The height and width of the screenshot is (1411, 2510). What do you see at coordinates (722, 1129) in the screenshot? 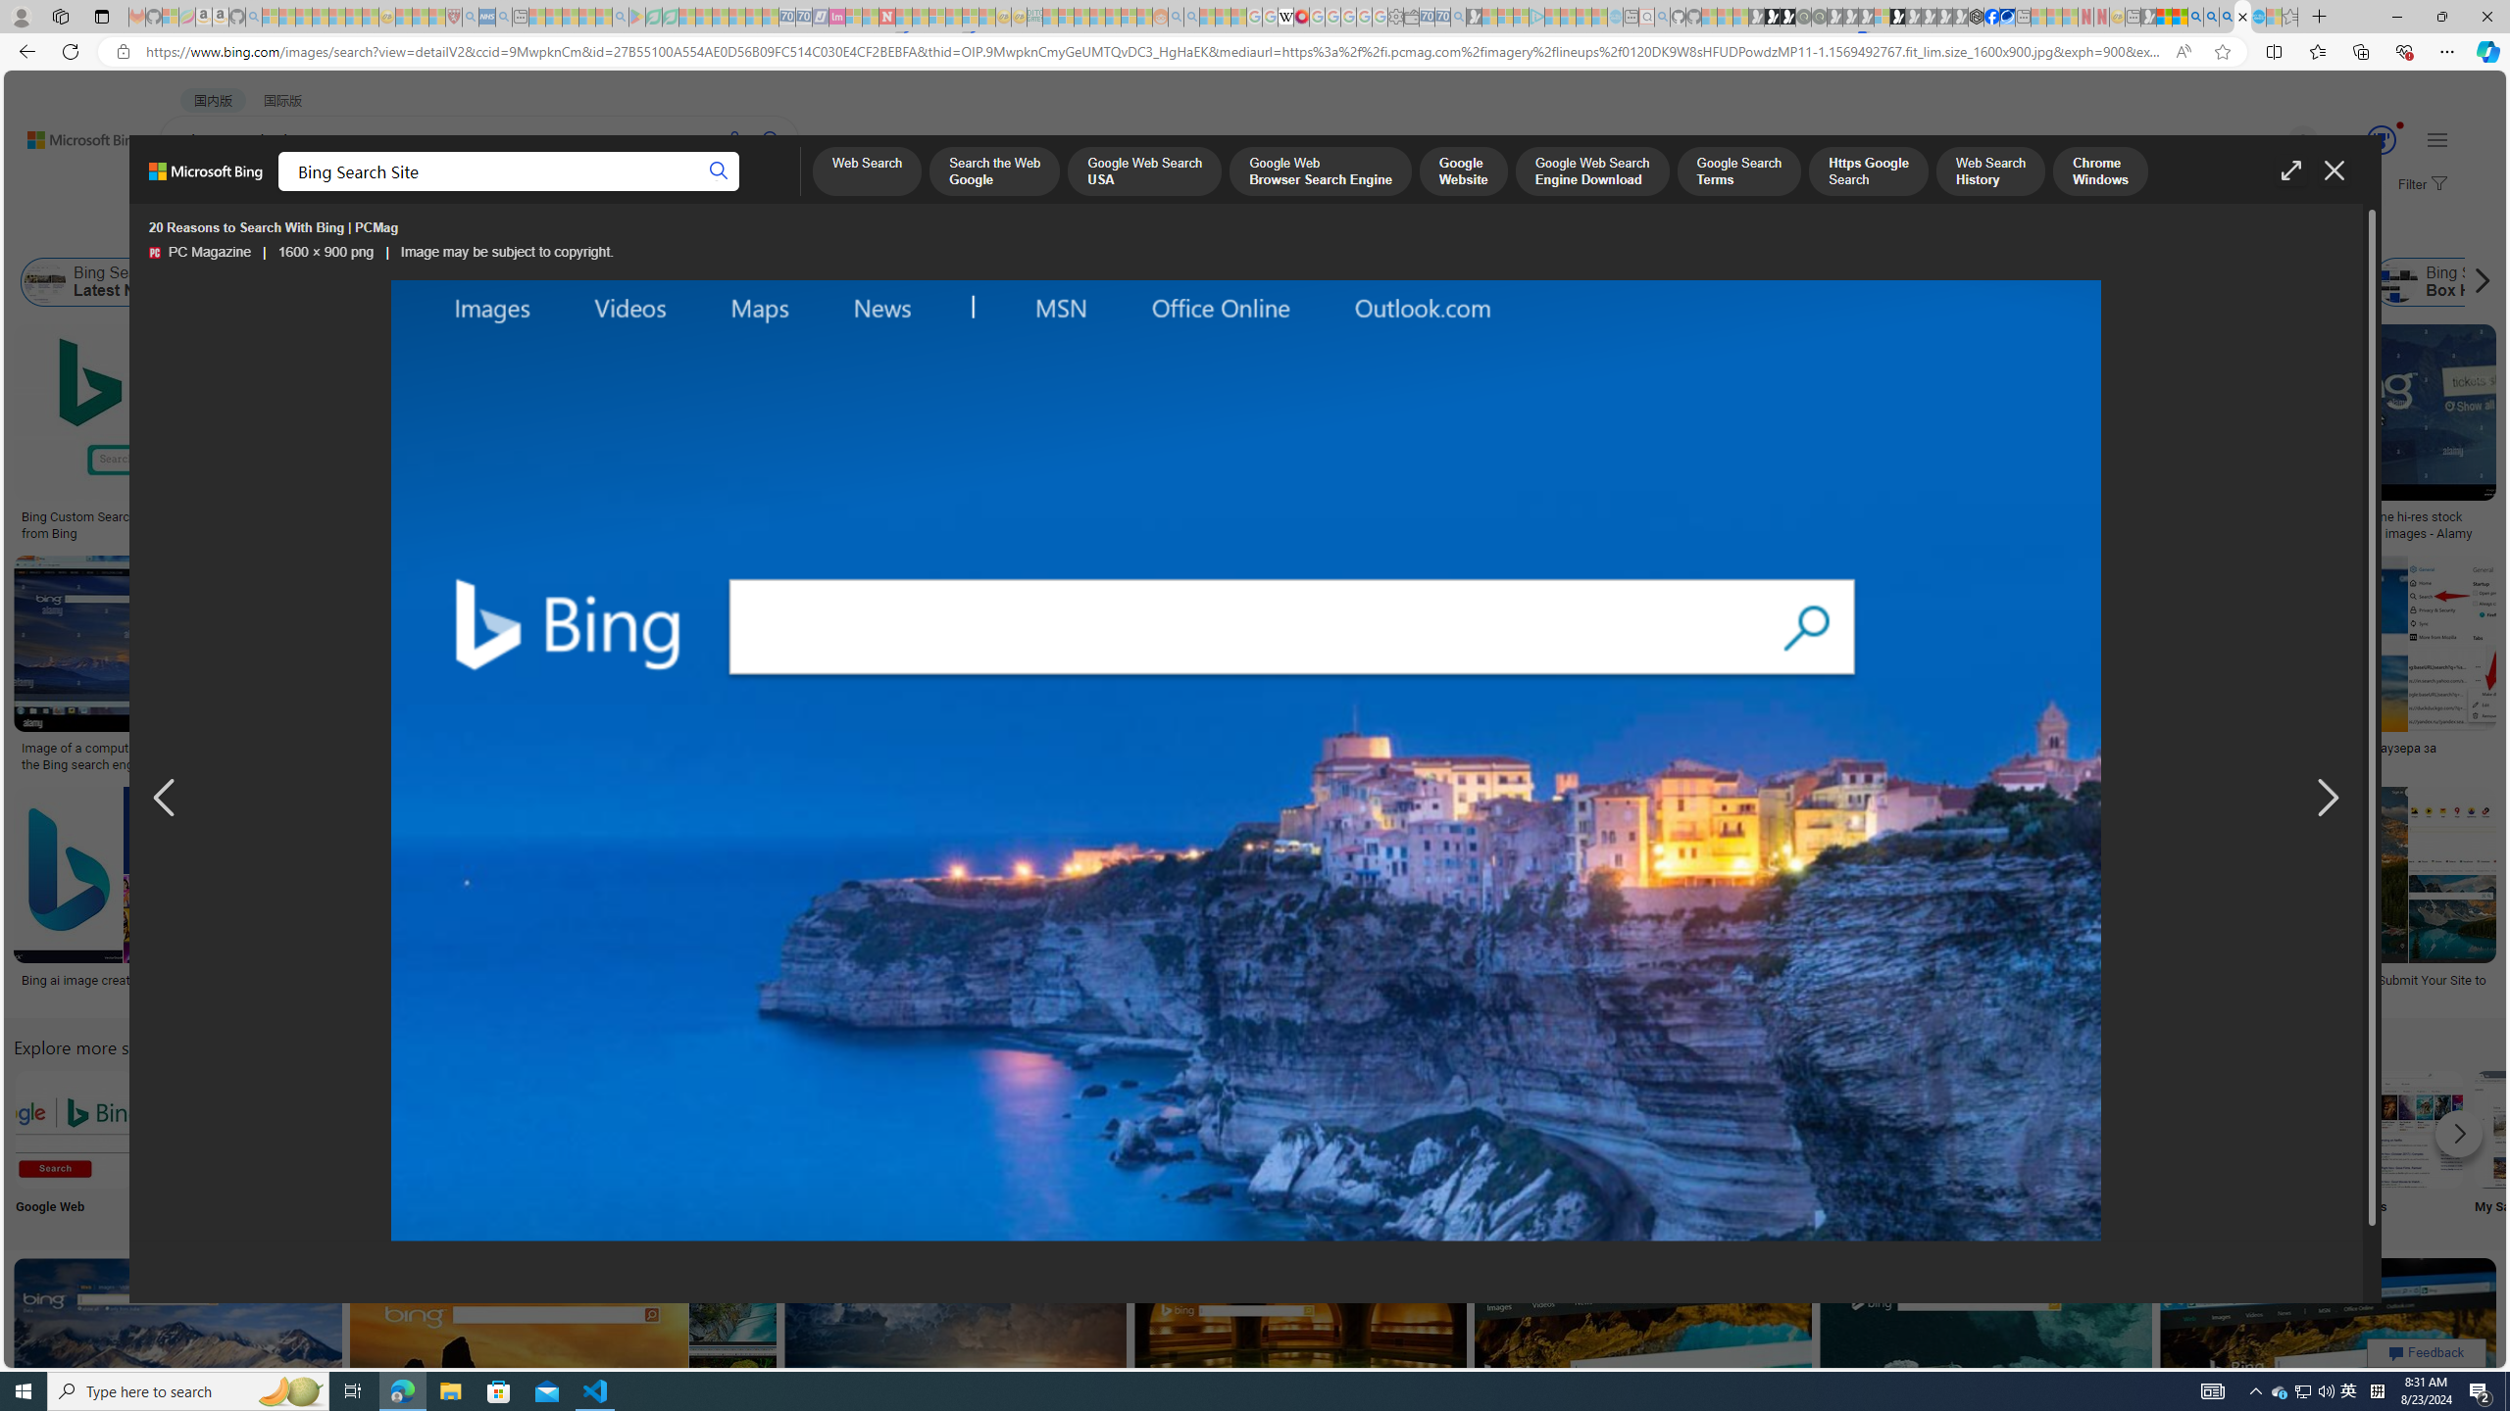
I see `Bing Search App Icon` at bounding box center [722, 1129].